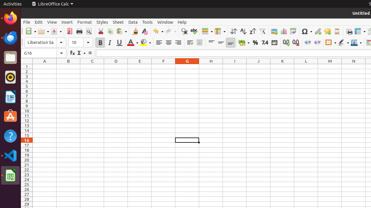 This screenshot has width=371, height=208. What do you see at coordinates (158, 31) in the screenshot?
I see `Undo` at bounding box center [158, 31].